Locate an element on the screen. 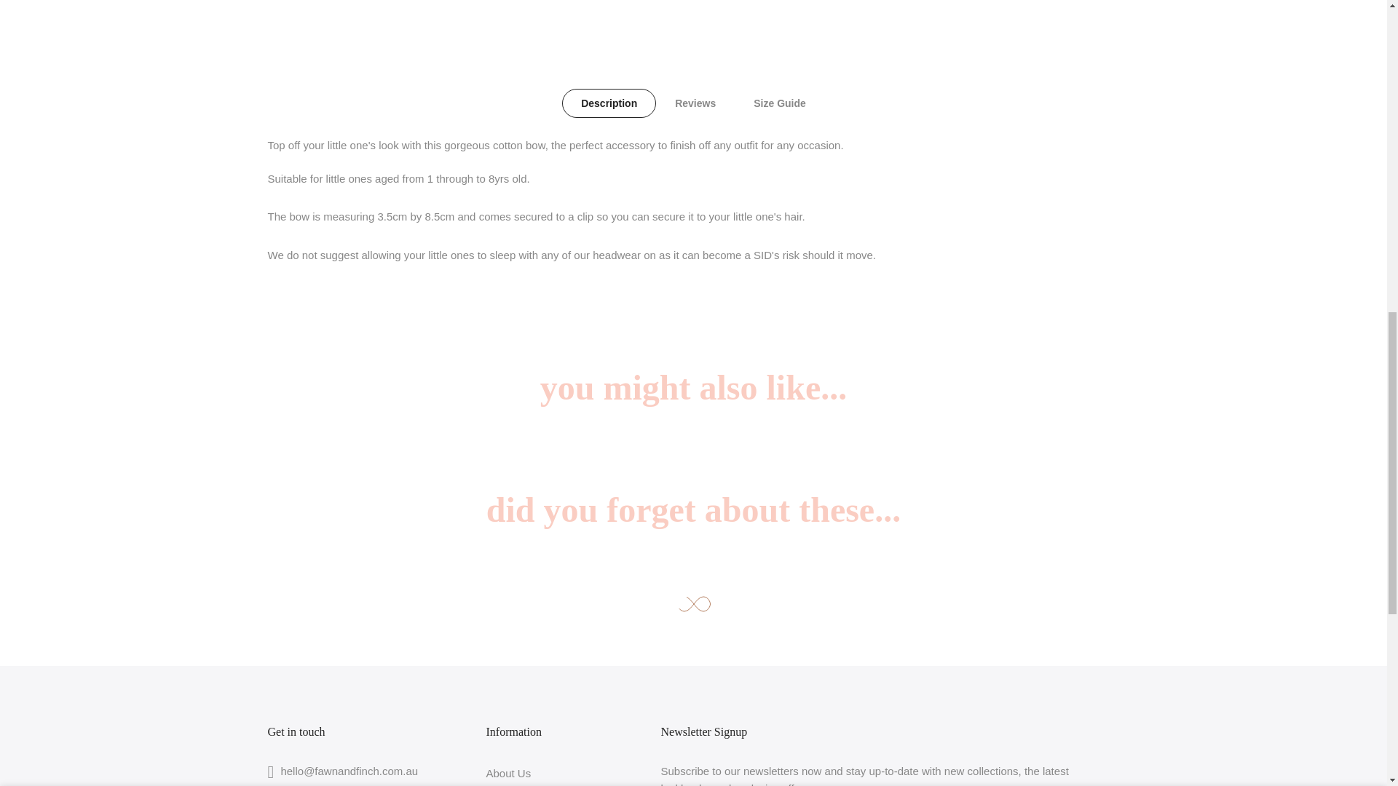  1 is located at coordinates (961, 33).